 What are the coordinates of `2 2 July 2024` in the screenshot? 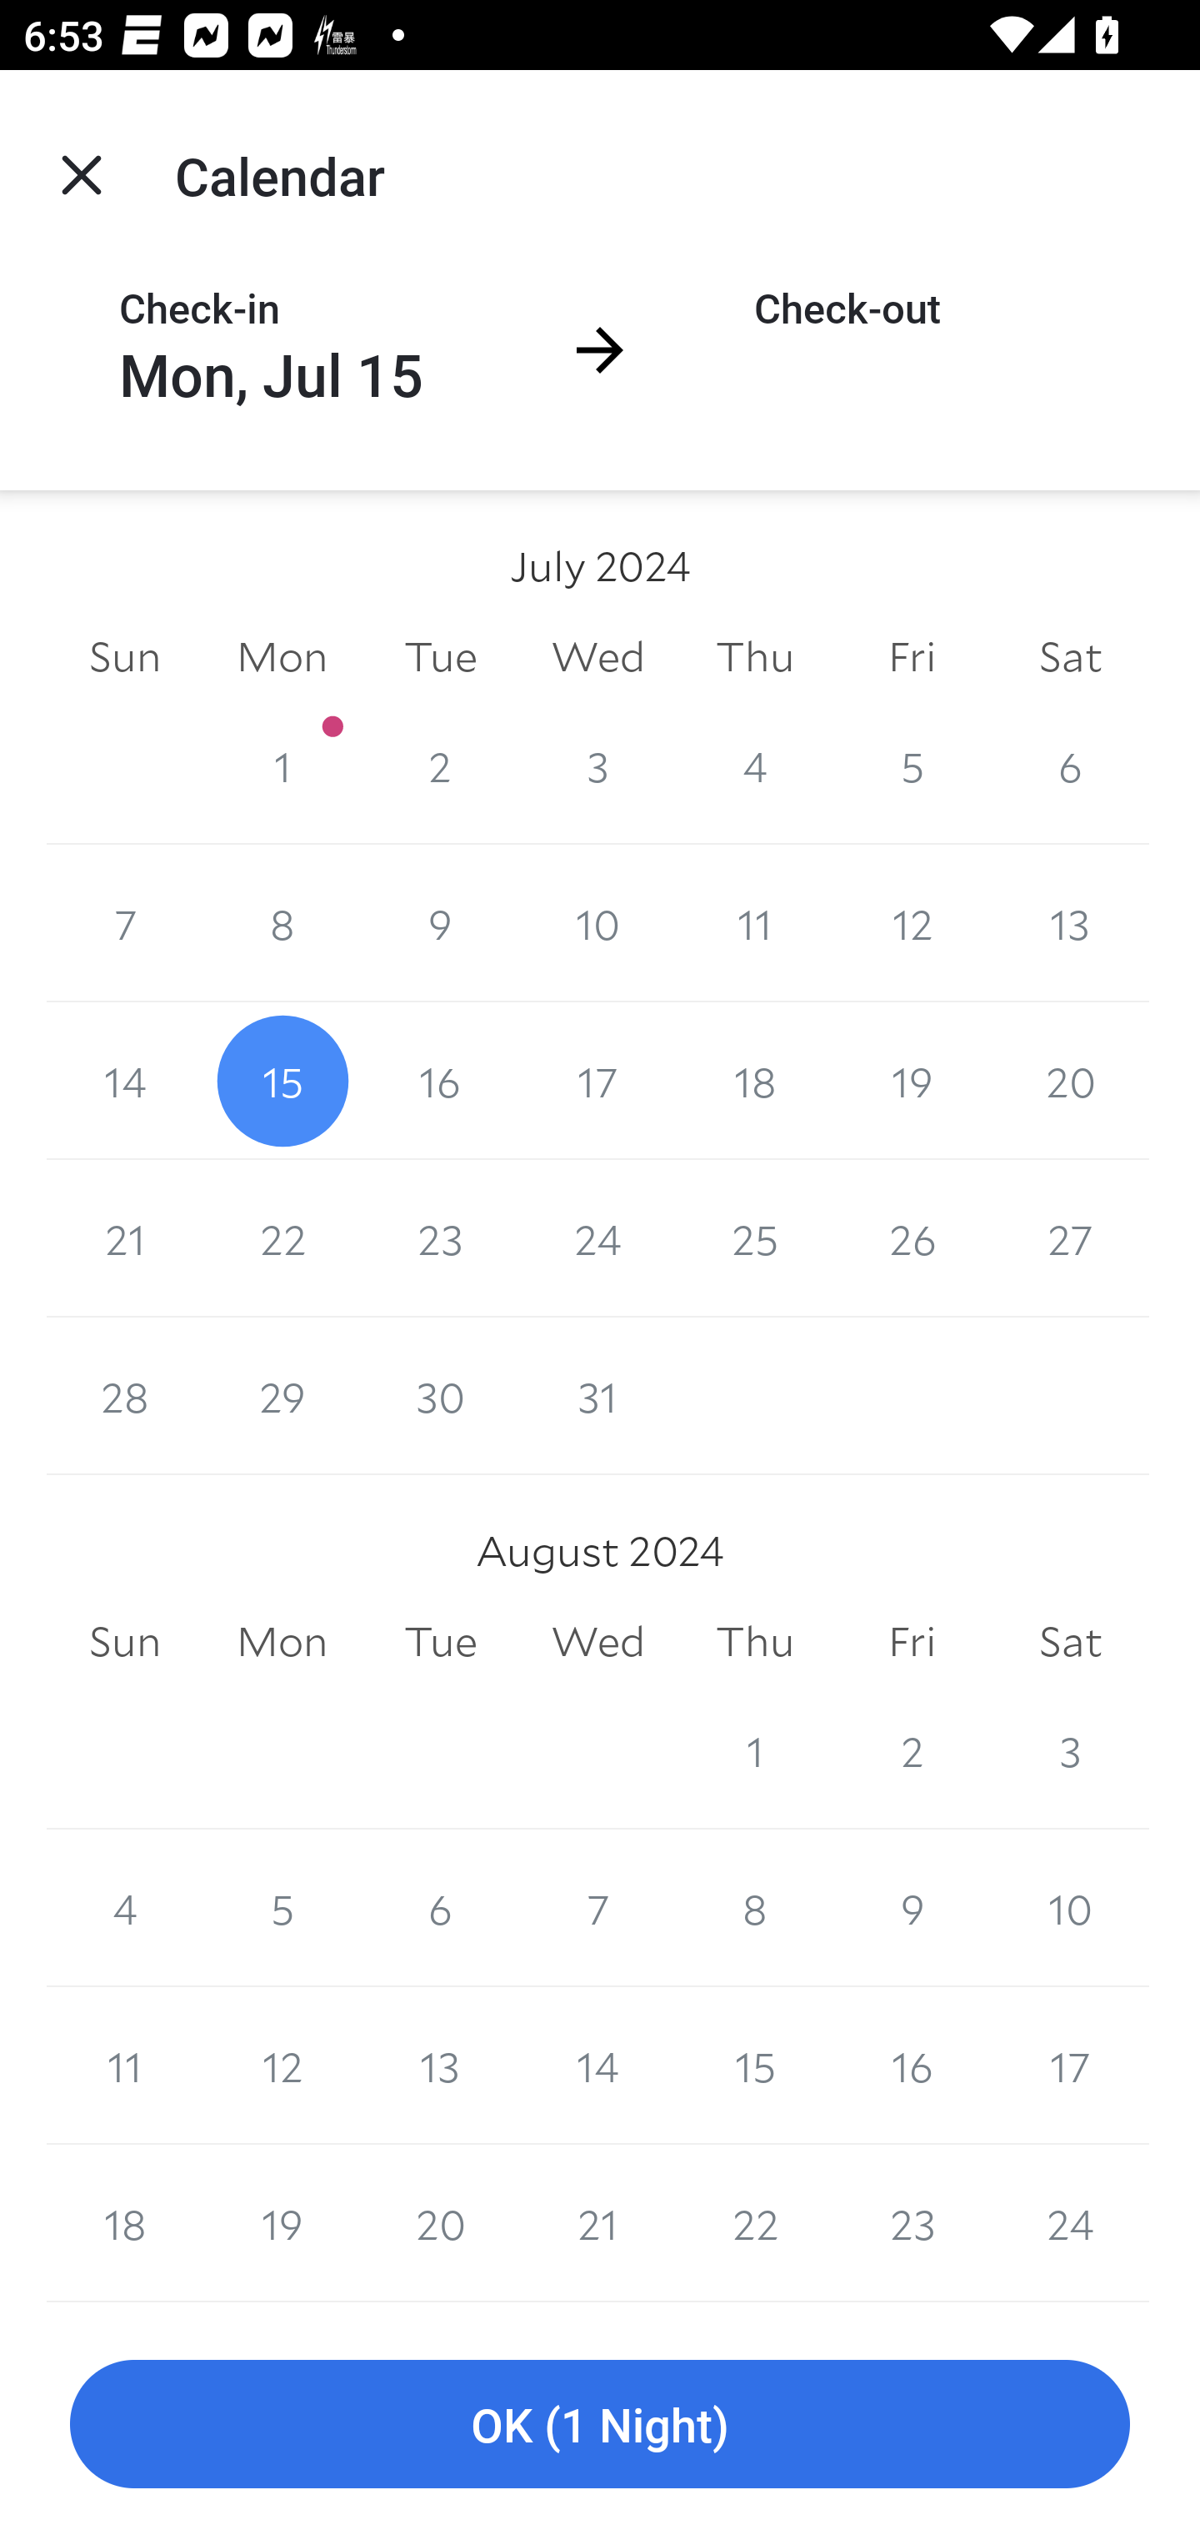 It's located at (440, 766).